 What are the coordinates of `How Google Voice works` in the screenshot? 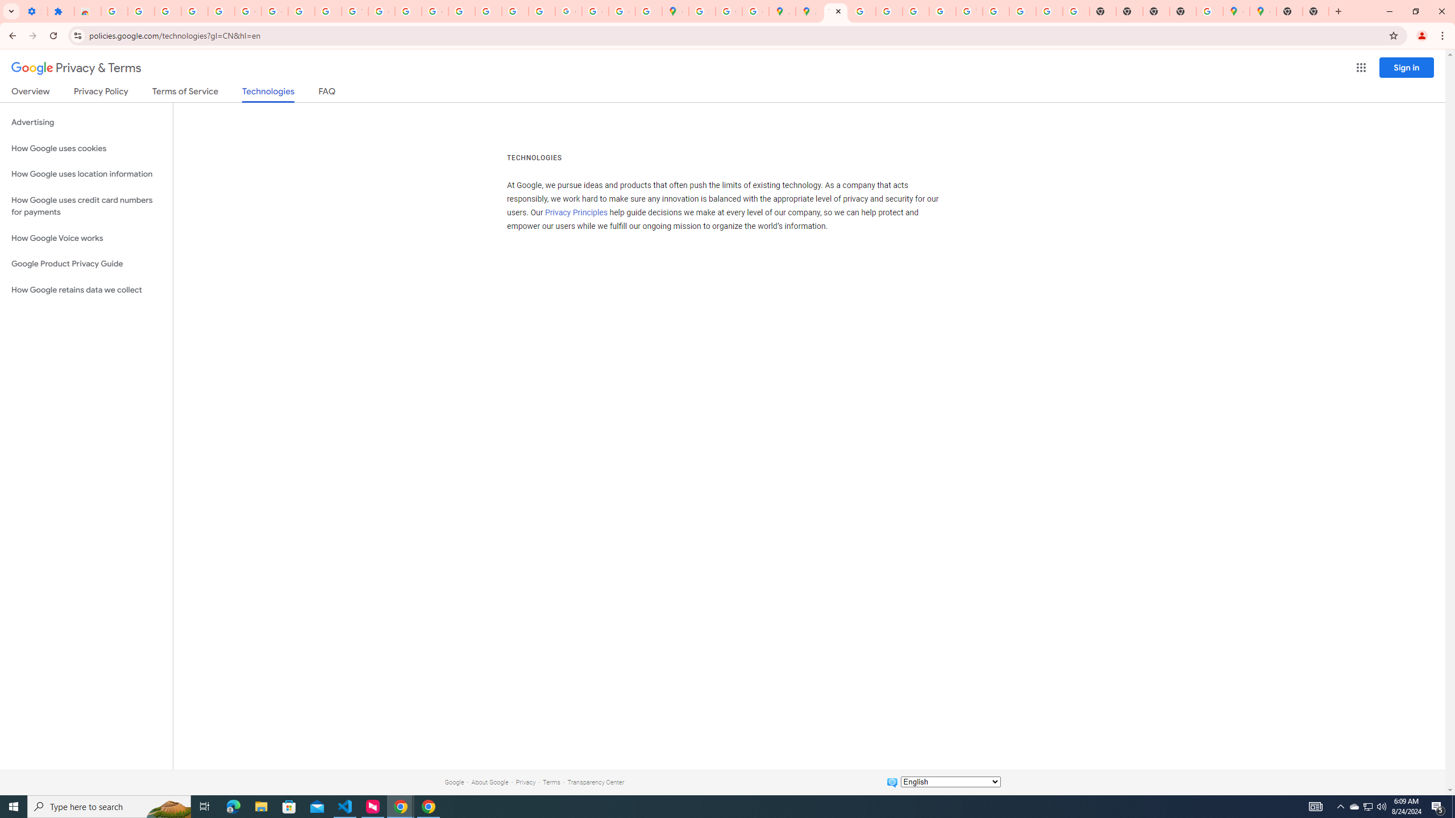 It's located at (86, 239).